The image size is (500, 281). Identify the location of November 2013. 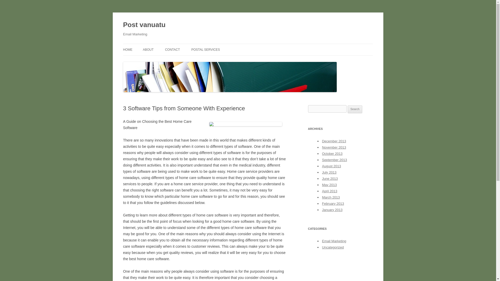
(334, 147).